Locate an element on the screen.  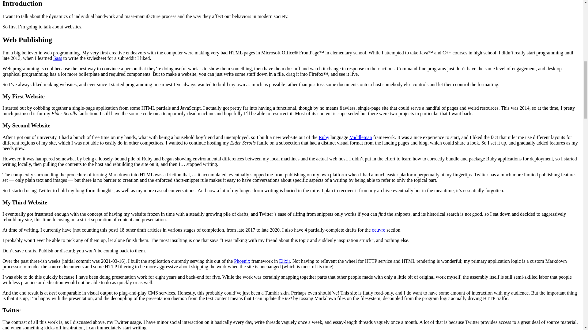
Sass is located at coordinates (58, 58).